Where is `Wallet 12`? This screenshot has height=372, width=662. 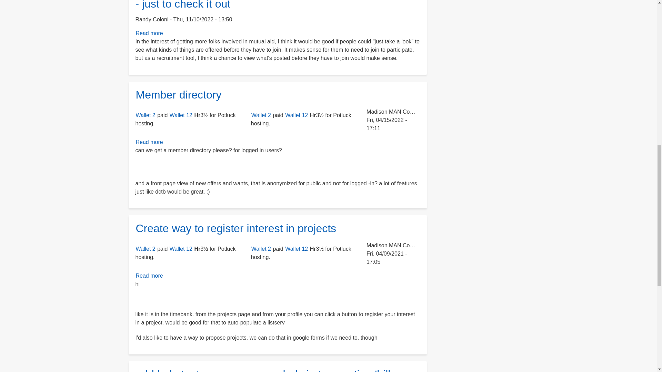 Wallet 12 is located at coordinates (181, 115).